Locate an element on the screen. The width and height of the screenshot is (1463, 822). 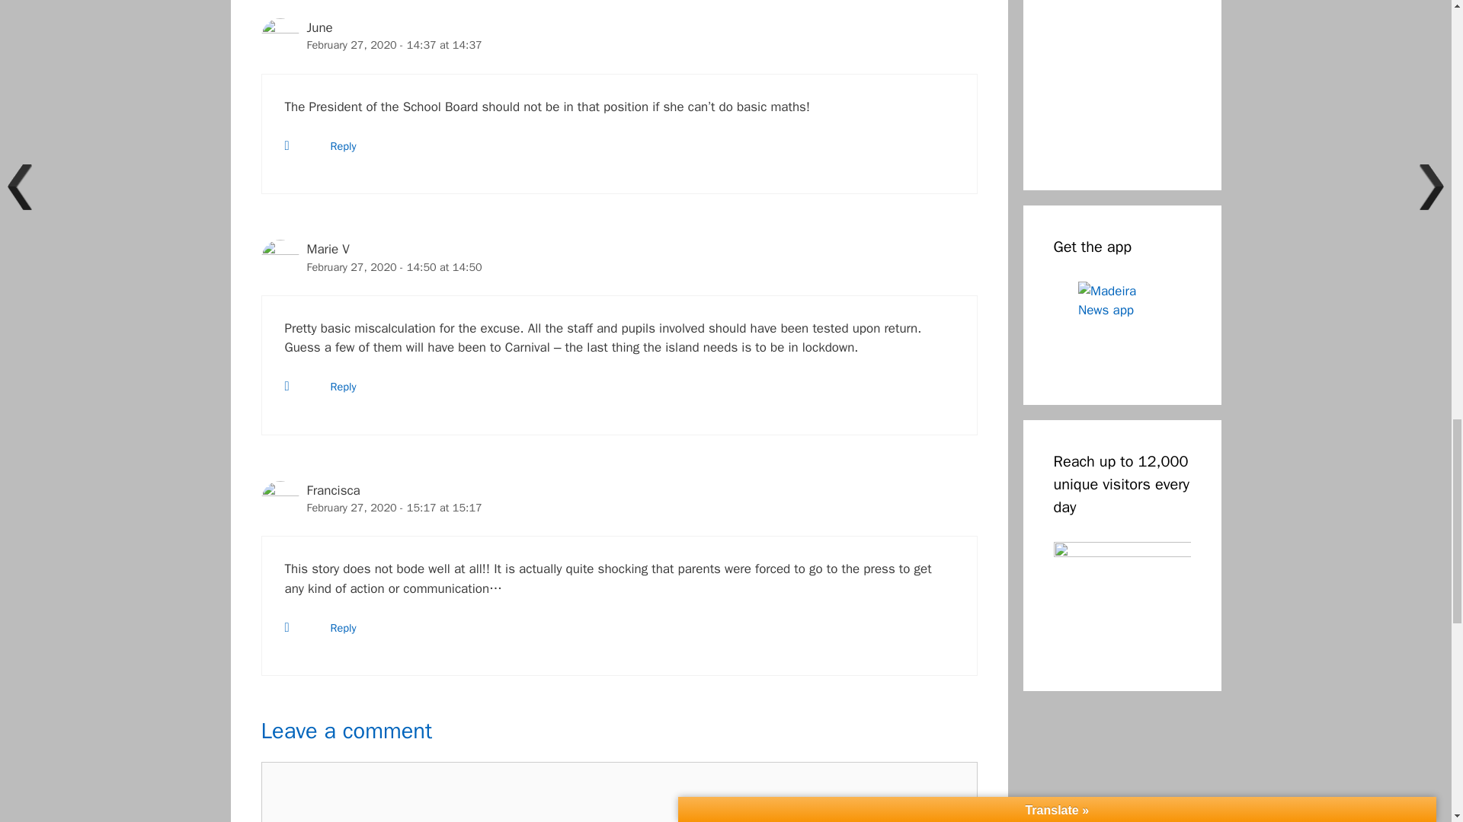
February 27, 2020 - 14:37 at 14:37 is located at coordinates (393, 44).